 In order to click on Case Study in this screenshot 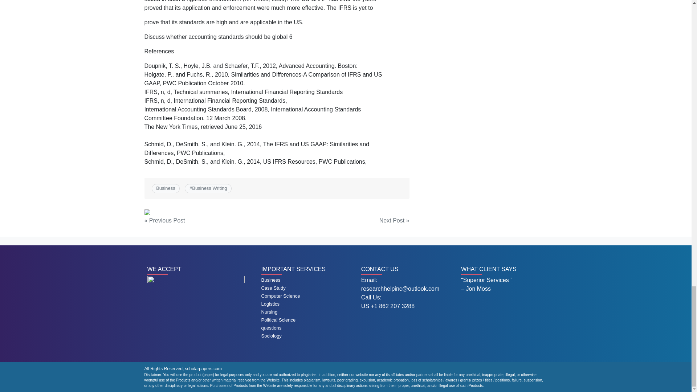, I will do `click(274, 288)`.